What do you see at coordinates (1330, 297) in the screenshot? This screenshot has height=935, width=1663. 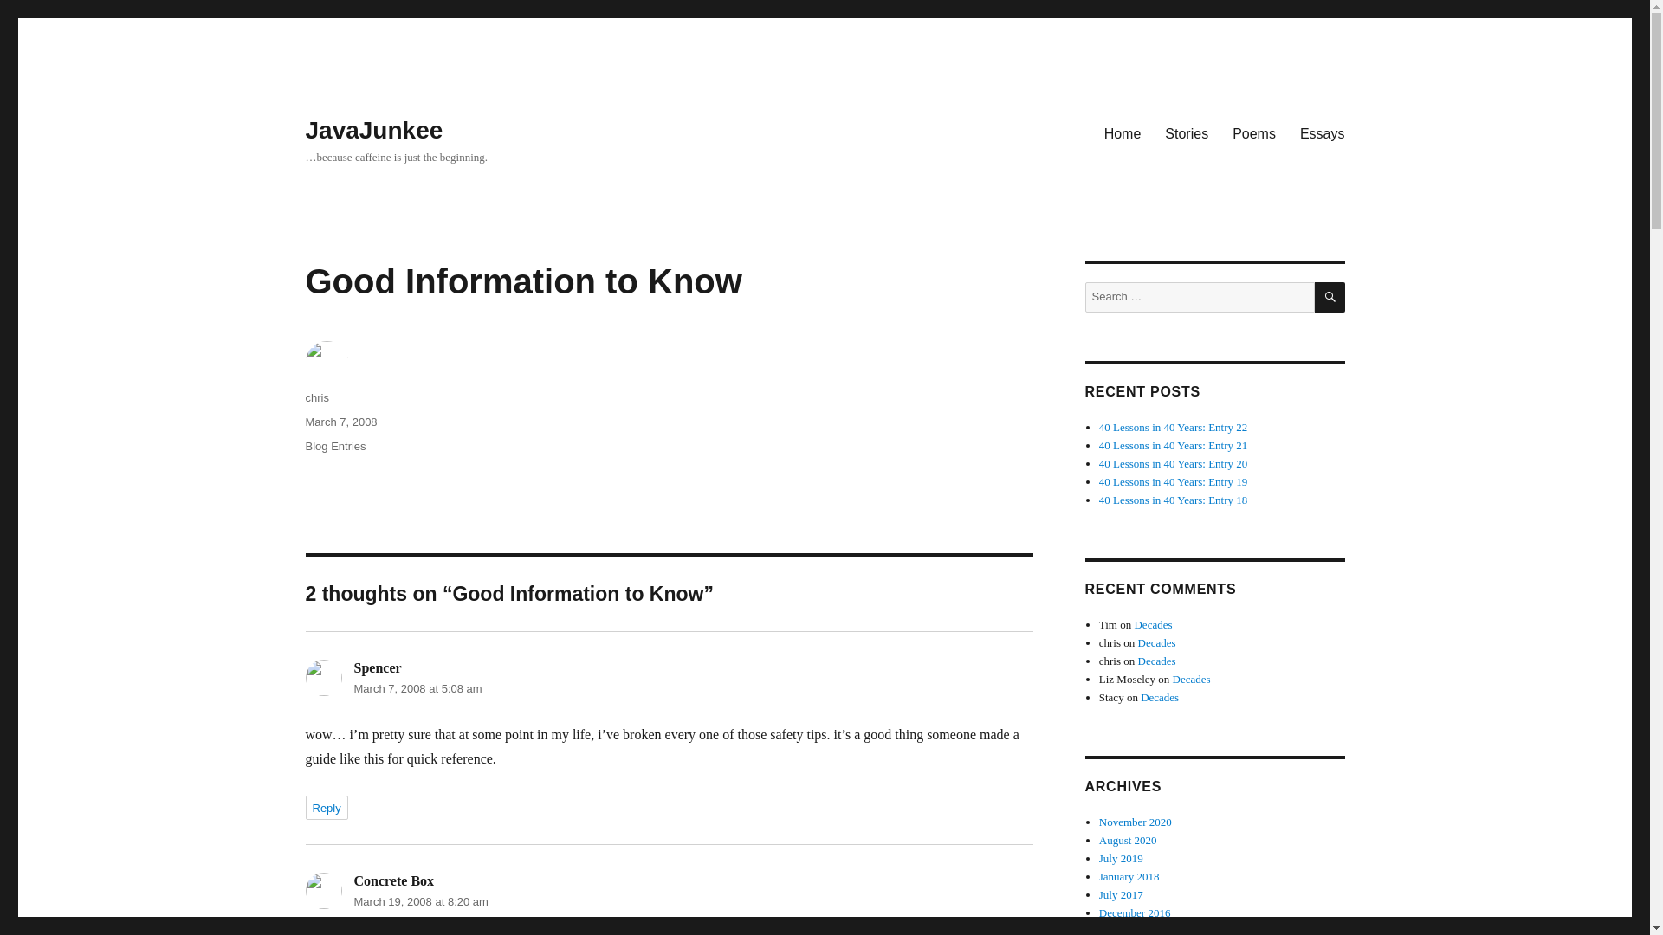 I see `SEARCH` at bounding box center [1330, 297].